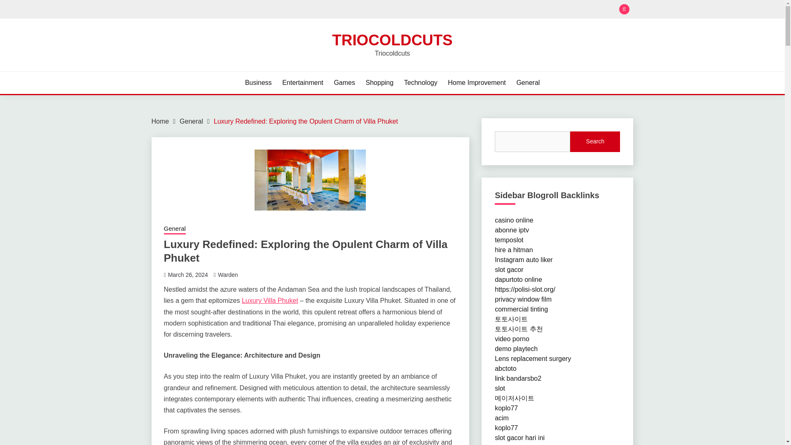 The image size is (791, 445). I want to click on Shopping, so click(380, 82).